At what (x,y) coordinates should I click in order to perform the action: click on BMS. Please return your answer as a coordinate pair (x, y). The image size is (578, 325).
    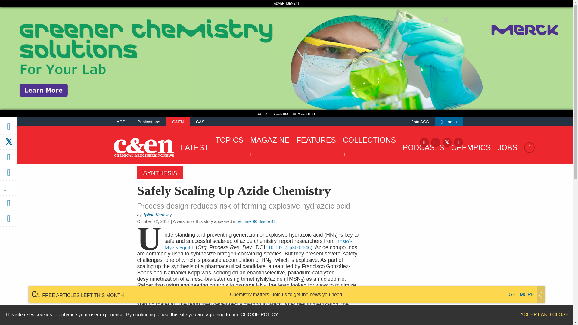
    Looking at the image, I should click on (258, 244).